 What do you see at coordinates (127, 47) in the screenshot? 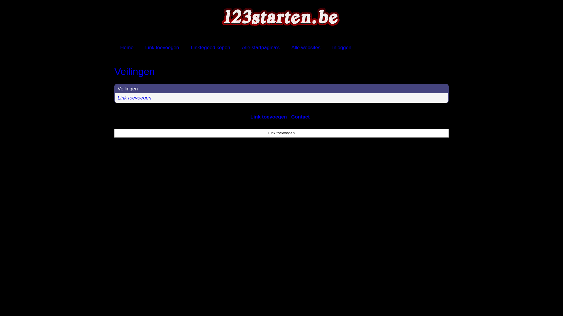
I see `Home` at bounding box center [127, 47].